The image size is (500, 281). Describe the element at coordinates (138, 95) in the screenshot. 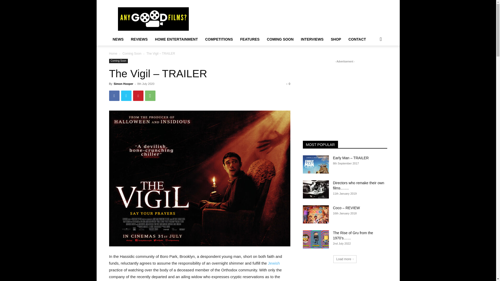

I see `Pinterest` at that location.